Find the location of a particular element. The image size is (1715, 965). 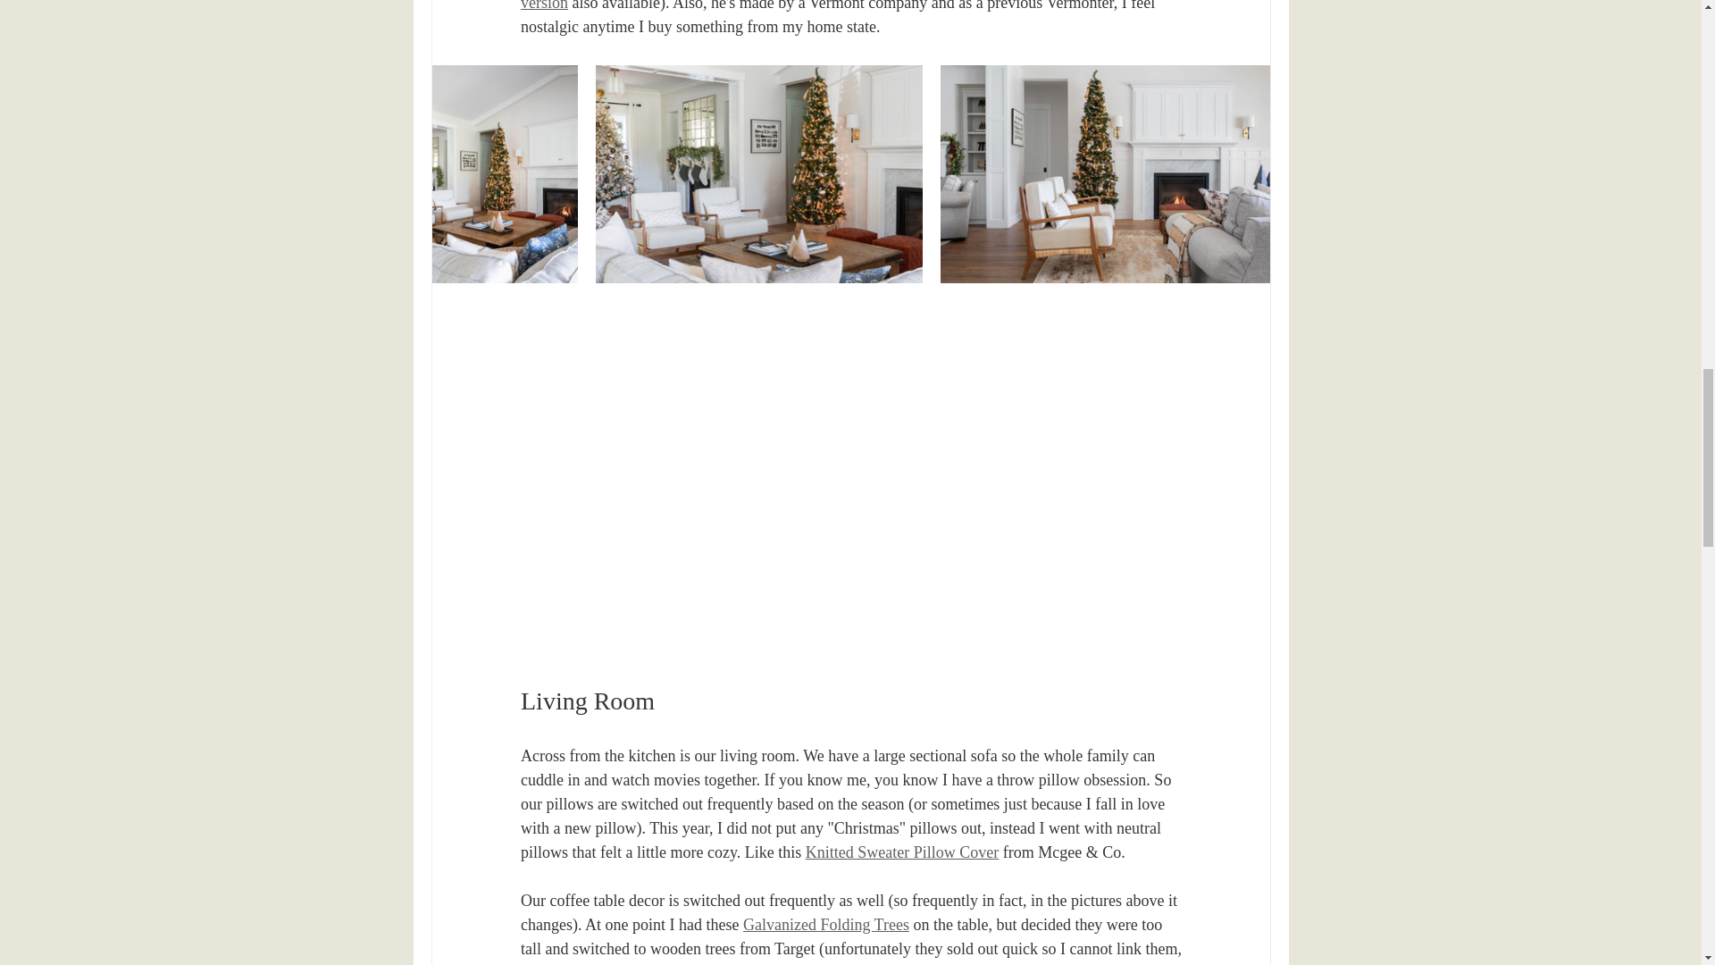

Knitted Sweater Pillow Cover is located at coordinates (900, 852).